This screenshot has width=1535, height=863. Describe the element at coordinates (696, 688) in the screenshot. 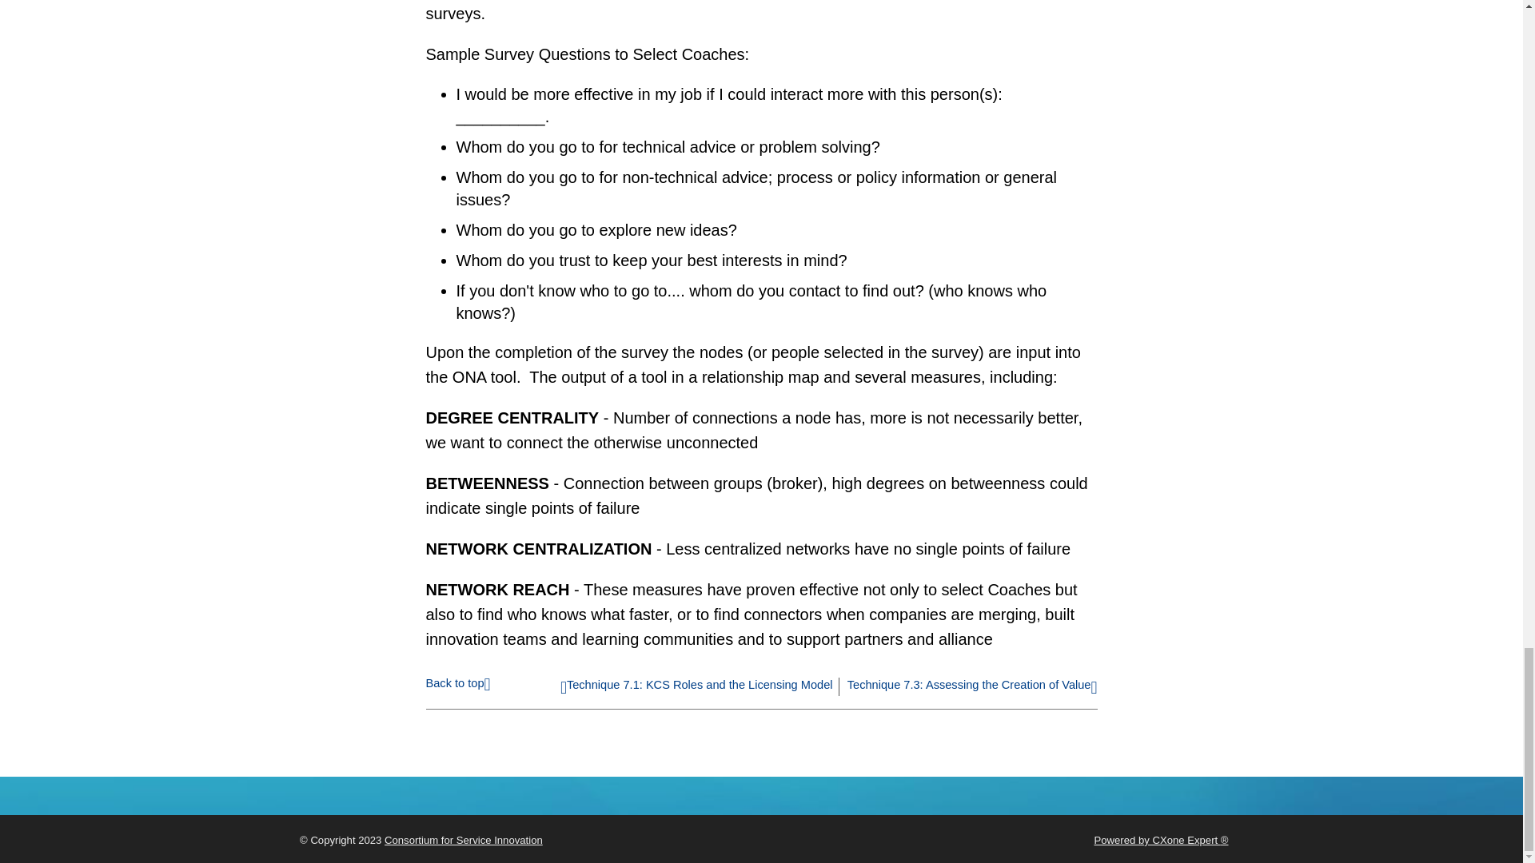

I see `Technique 7.1: KCS Roles and the Licensing Model` at that location.